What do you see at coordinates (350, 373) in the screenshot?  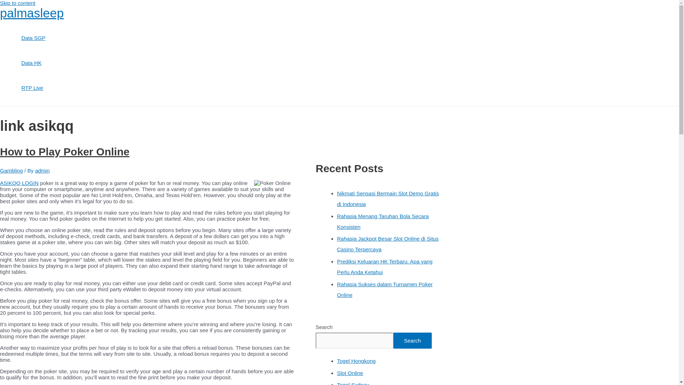 I see `Slot Online` at bounding box center [350, 373].